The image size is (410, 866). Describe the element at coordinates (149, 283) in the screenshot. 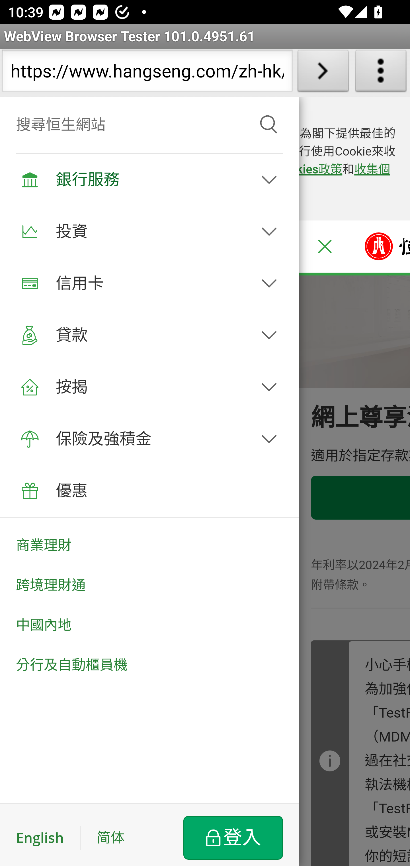

I see `信用卡` at that location.